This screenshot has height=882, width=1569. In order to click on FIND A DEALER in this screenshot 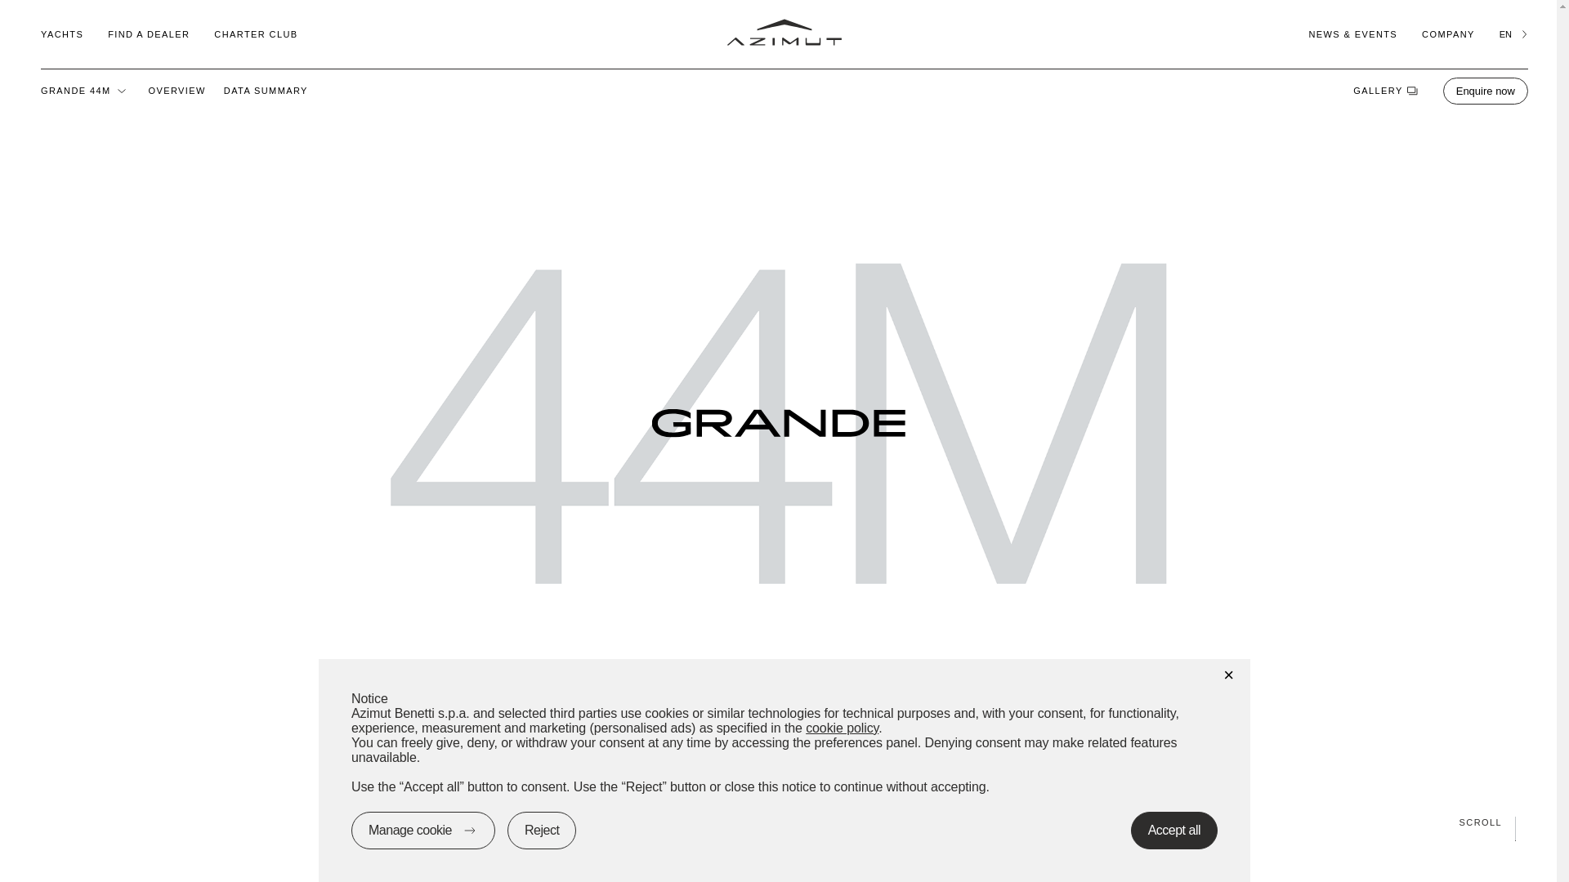, I will do `click(149, 33)`.